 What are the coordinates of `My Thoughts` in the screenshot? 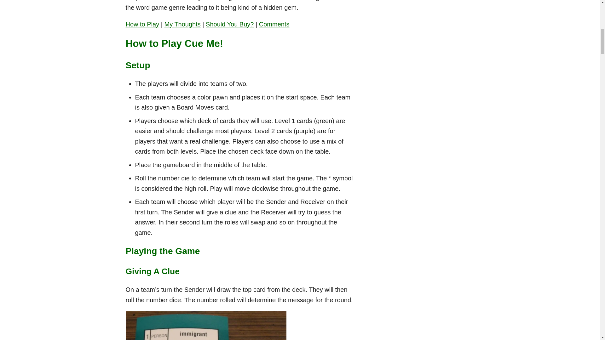 It's located at (183, 24).